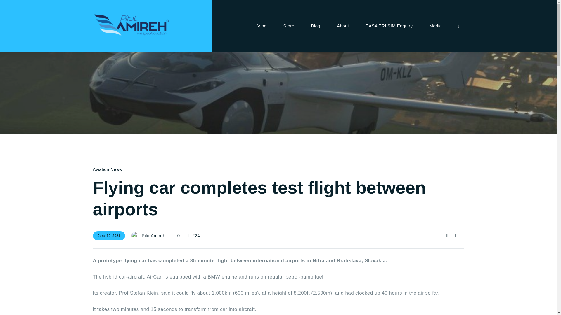 The image size is (561, 315). What do you see at coordinates (194, 236) in the screenshot?
I see `224` at bounding box center [194, 236].